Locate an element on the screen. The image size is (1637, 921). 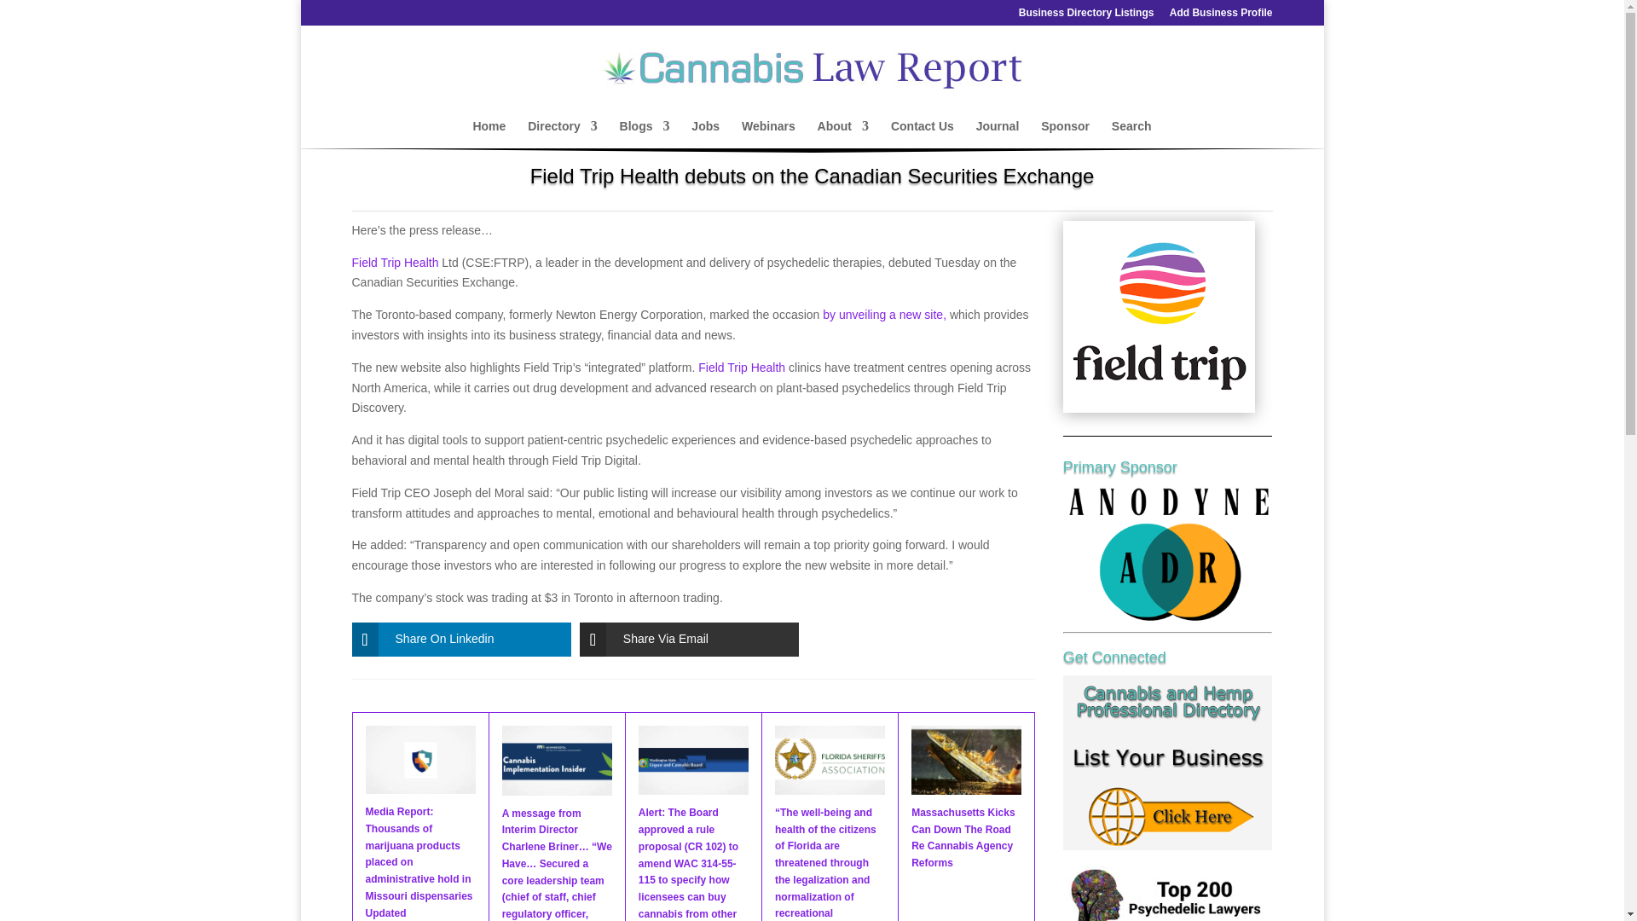
Directory is located at coordinates (562, 134).